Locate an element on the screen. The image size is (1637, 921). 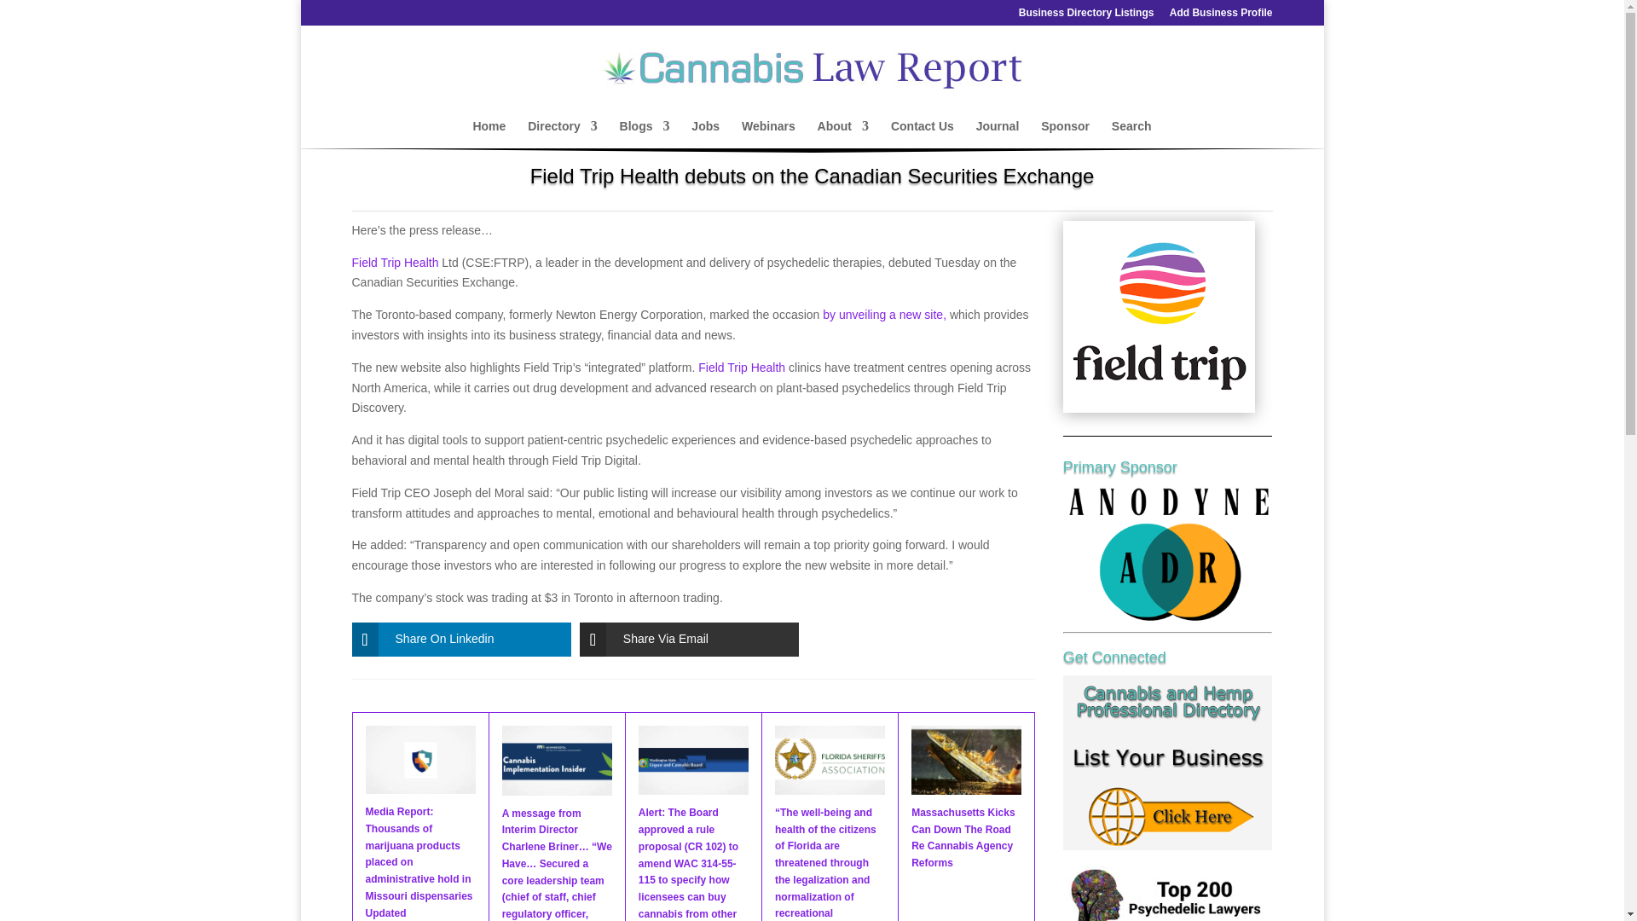
Directory is located at coordinates (562, 134).